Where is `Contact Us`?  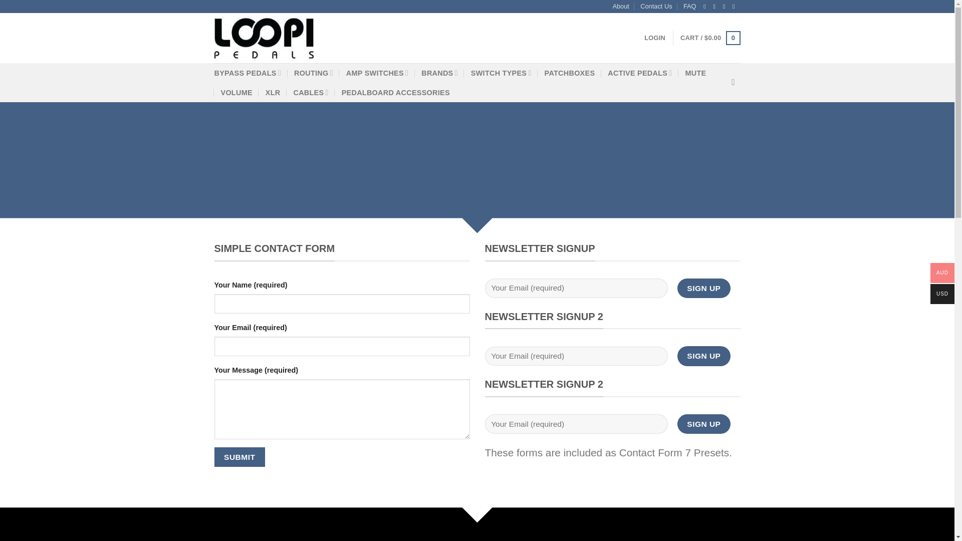 Contact Us is located at coordinates (656, 6).